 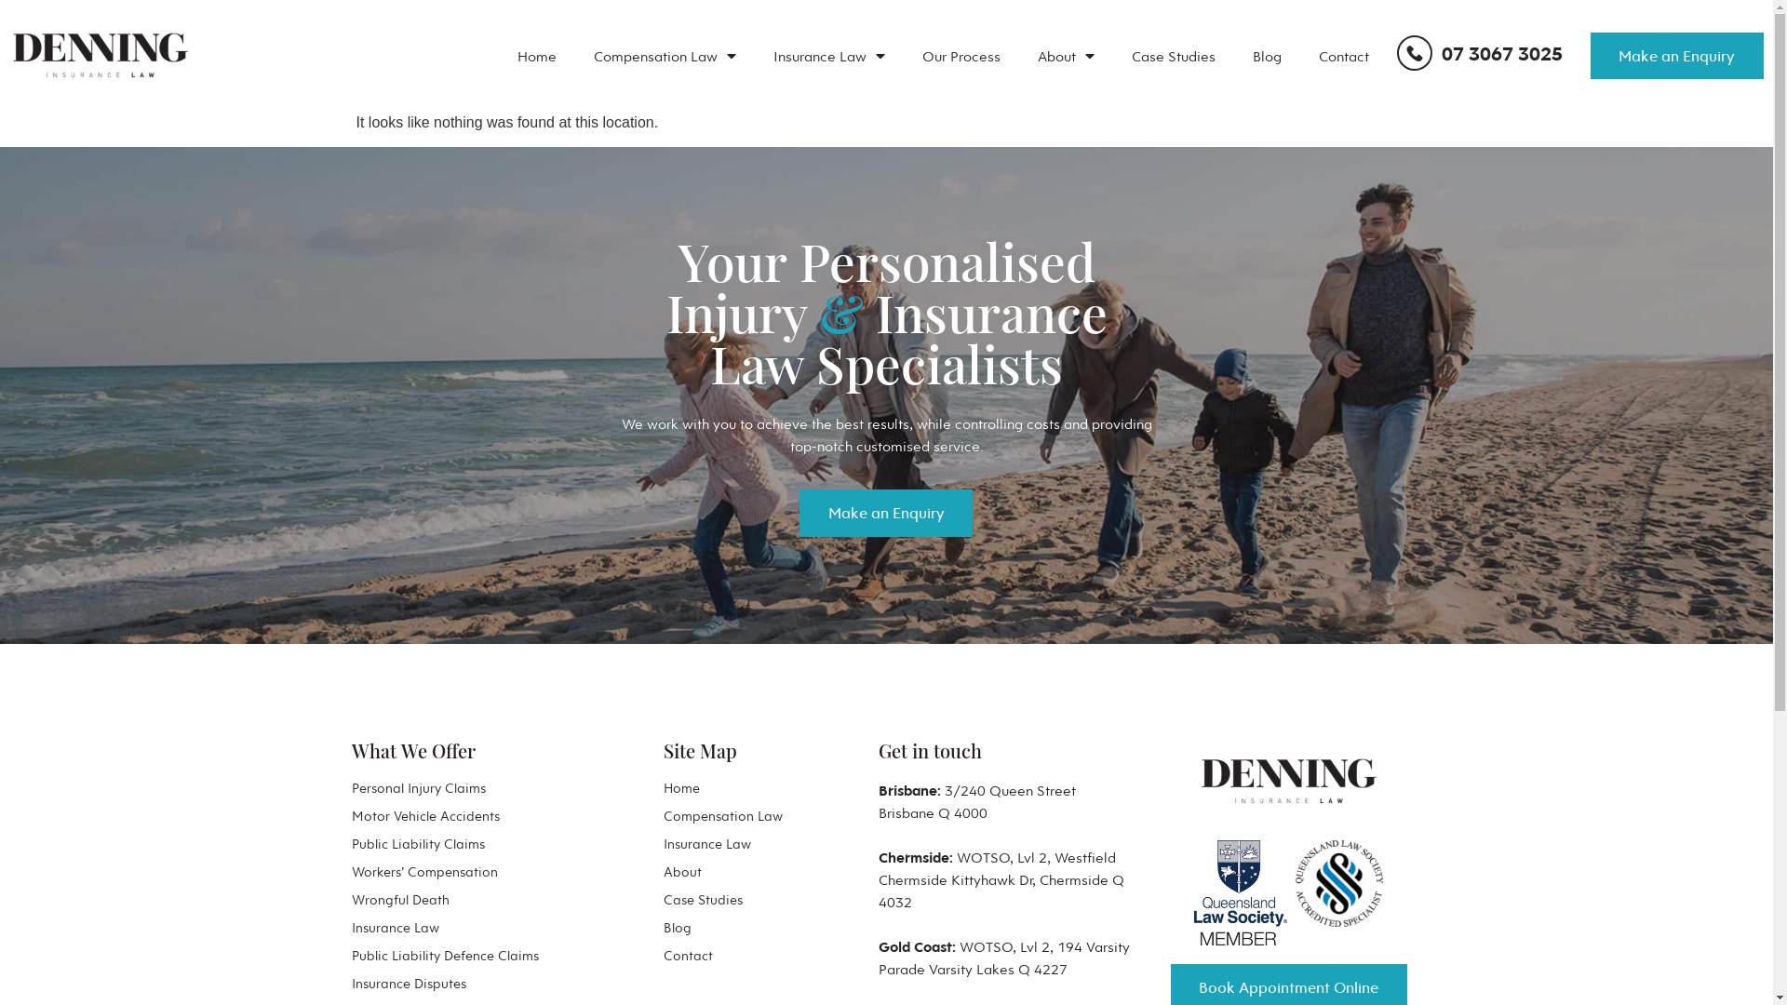 What do you see at coordinates (758, 956) in the screenshot?
I see `Contact` at bounding box center [758, 956].